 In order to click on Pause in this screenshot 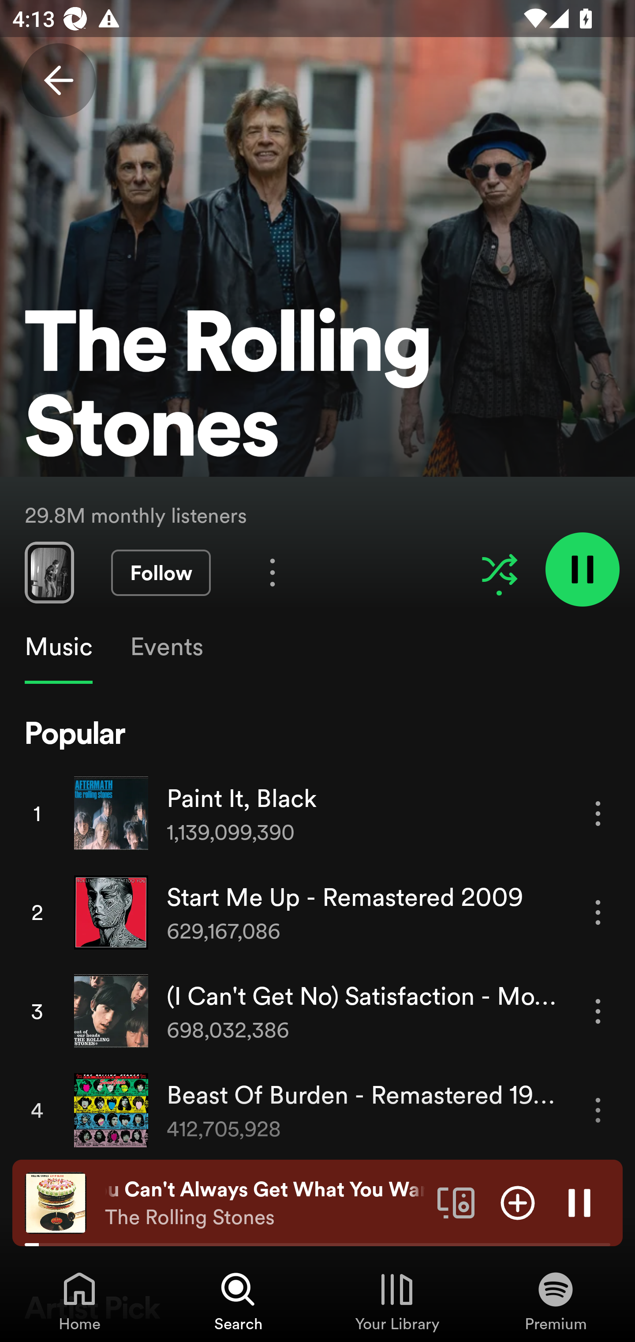, I will do `click(579, 1202)`.